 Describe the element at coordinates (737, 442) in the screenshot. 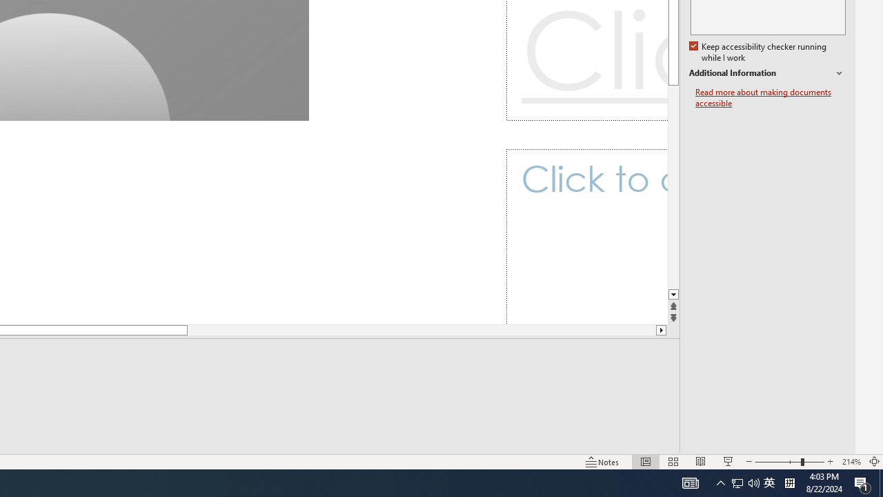

I see `Zoom Out` at that location.